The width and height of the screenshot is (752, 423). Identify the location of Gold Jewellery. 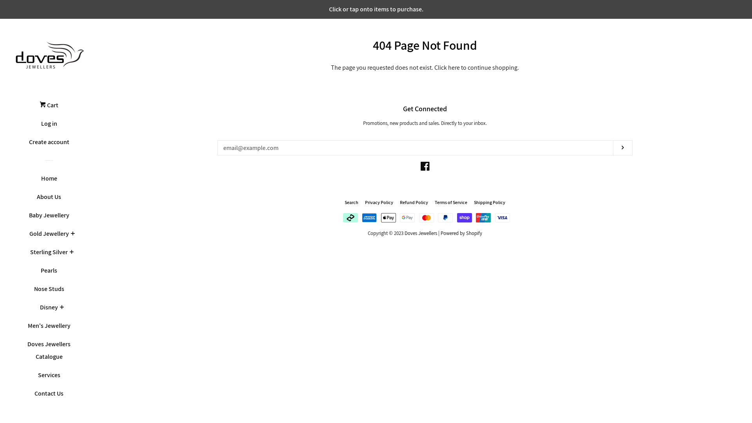
(49, 237).